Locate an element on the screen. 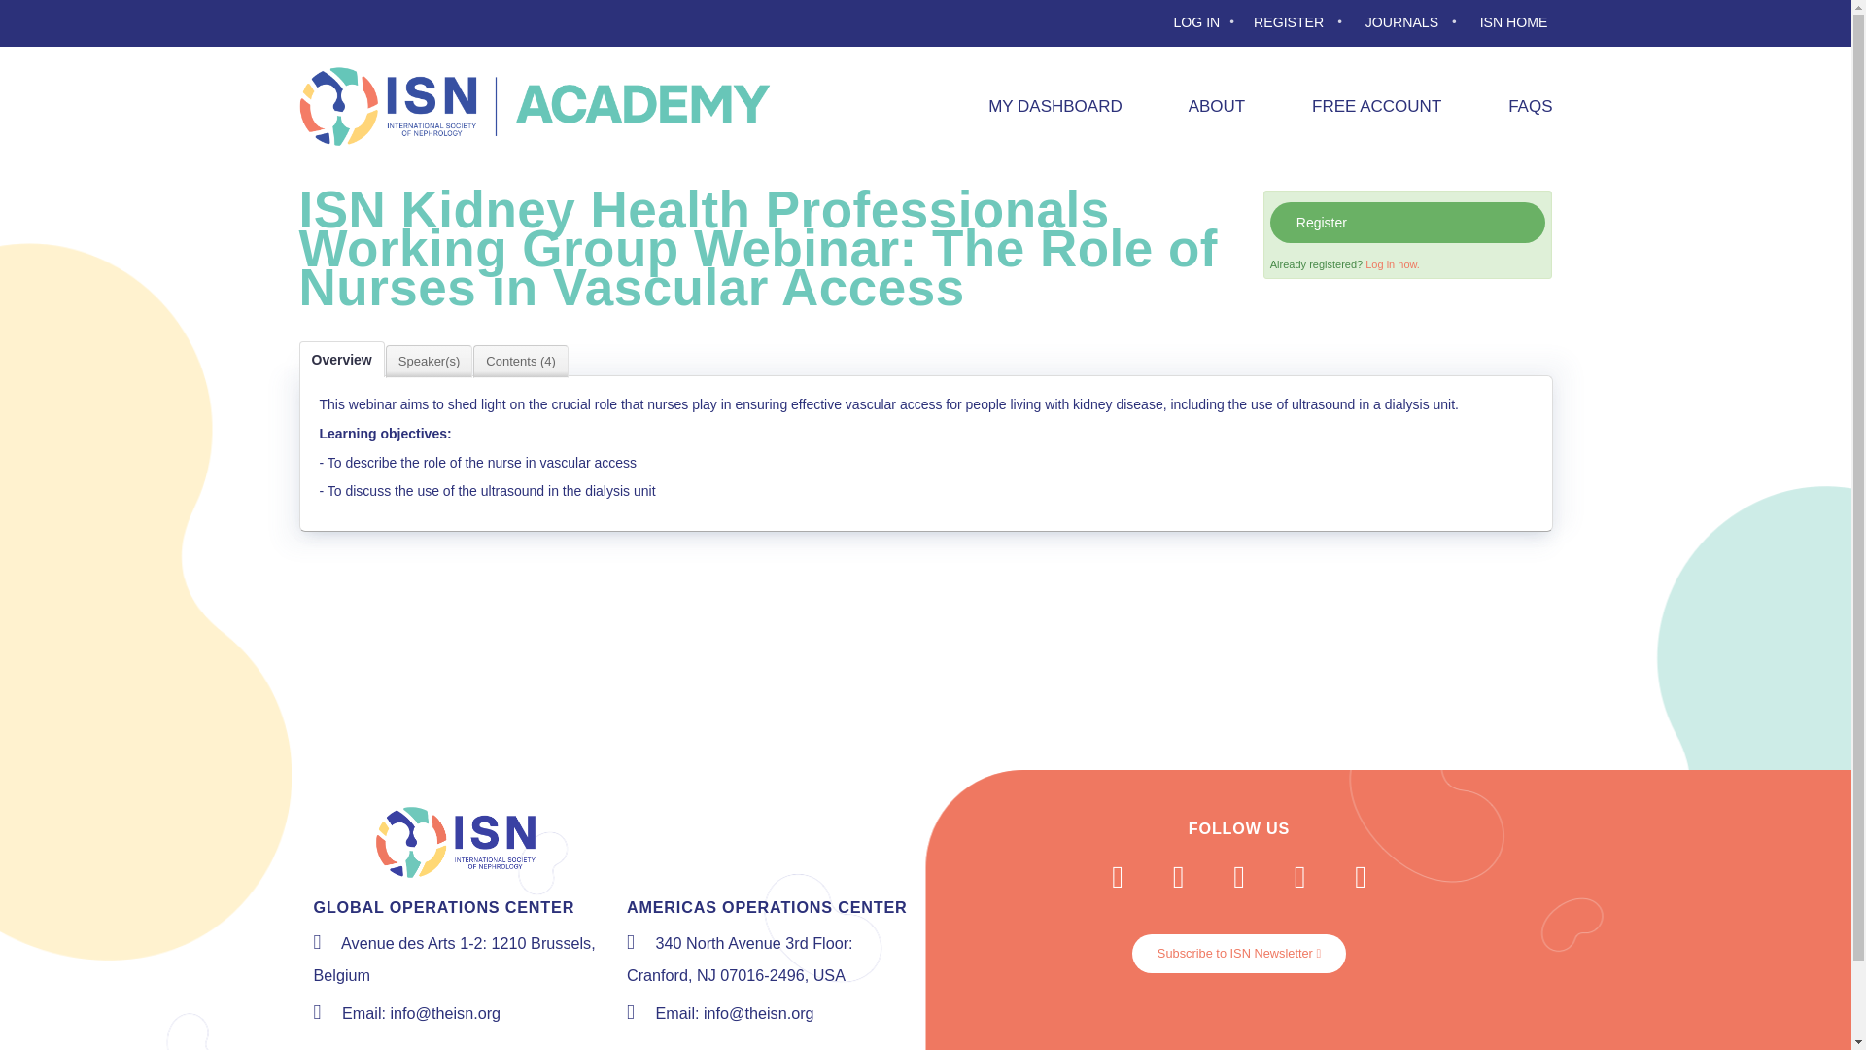 Image resolution: width=1866 pixels, height=1050 pixels. Subscribe to ISN Newsletter is located at coordinates (1238, 954).